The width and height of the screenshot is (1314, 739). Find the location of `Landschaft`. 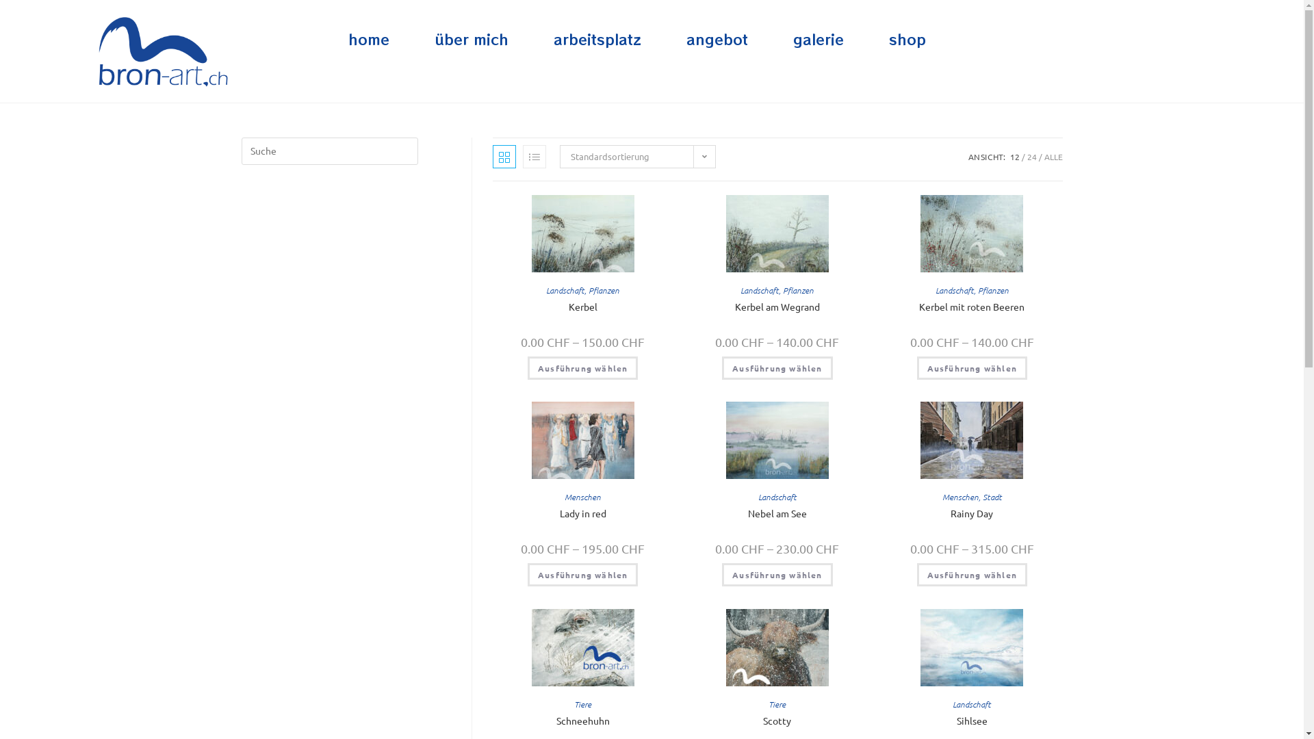

Landschaft is located at coordinates (972, 704).